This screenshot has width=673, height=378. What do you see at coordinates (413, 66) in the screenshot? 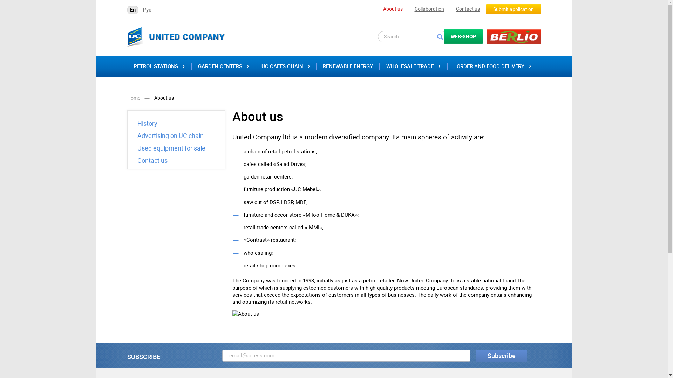
I see `WHOLESALE TRADE` at bounding box center [413, 66].